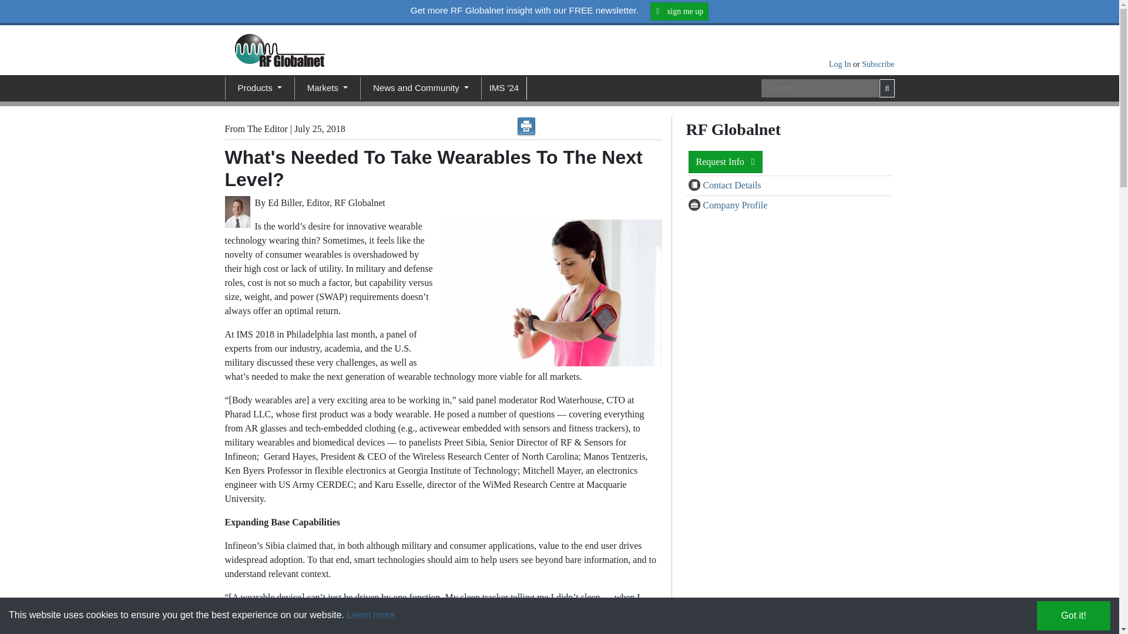 The image size is (1128, 634). What do you see at coordinates (259, 88) in the screenshot?
I see `Products` at bounding box center [259, 88].